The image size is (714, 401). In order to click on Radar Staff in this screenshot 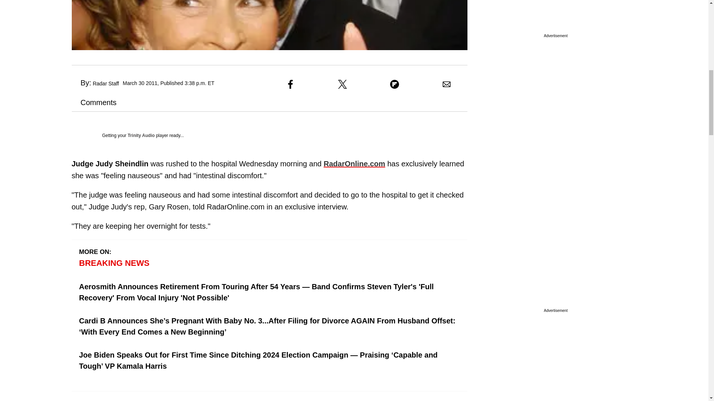, I will do `click(106, 84)`.